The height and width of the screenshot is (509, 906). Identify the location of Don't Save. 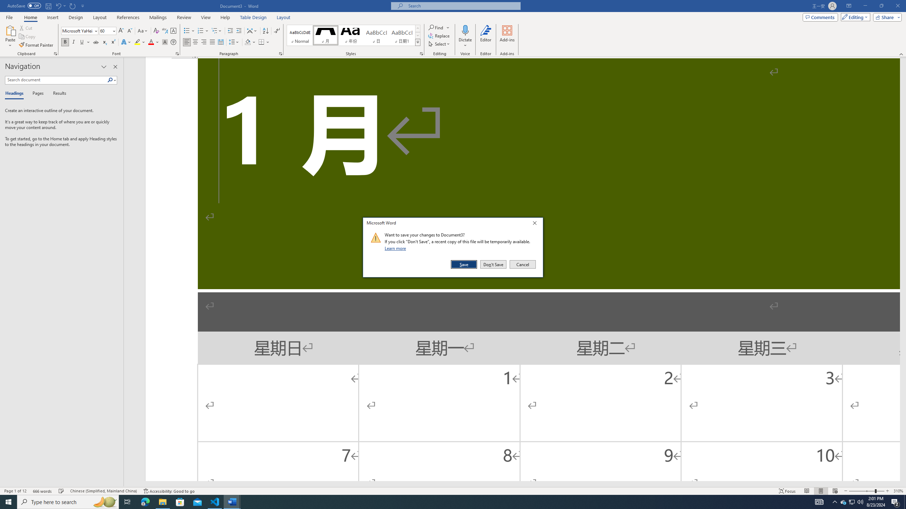
(493, 264).